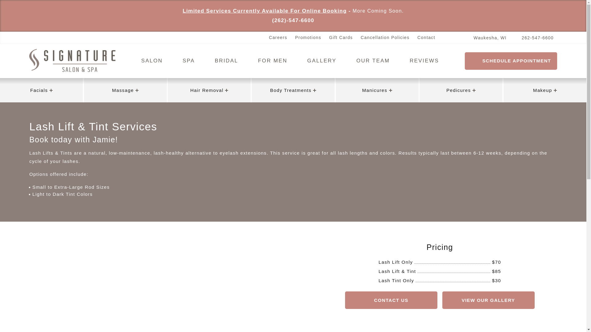  Describe the element at coordinates (385, 38) in the screenshot. I see `Cancellation Policies` at that location.